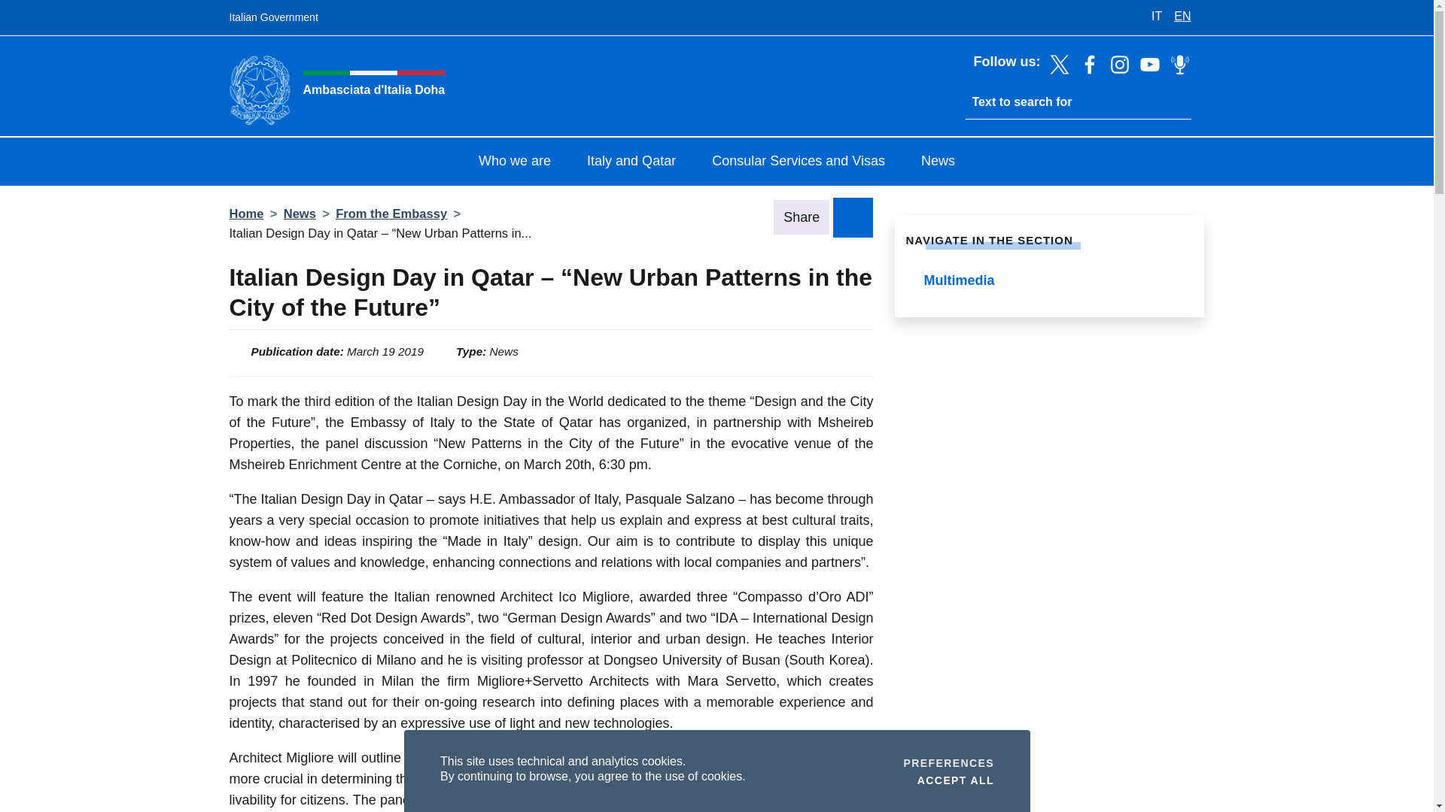 Image resolution: width=1445 pixels, height=812 pixels. What do you see at coordinates (272, 18) in the screenshot?
I see `Italian Government` at bounding box center [272, 18].